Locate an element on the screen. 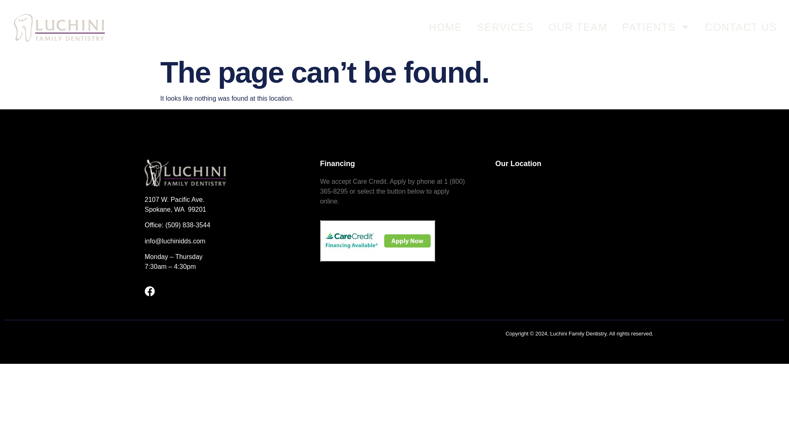 This screenshot has height=444, width=789. HOME is located at coordinates (445, 26).